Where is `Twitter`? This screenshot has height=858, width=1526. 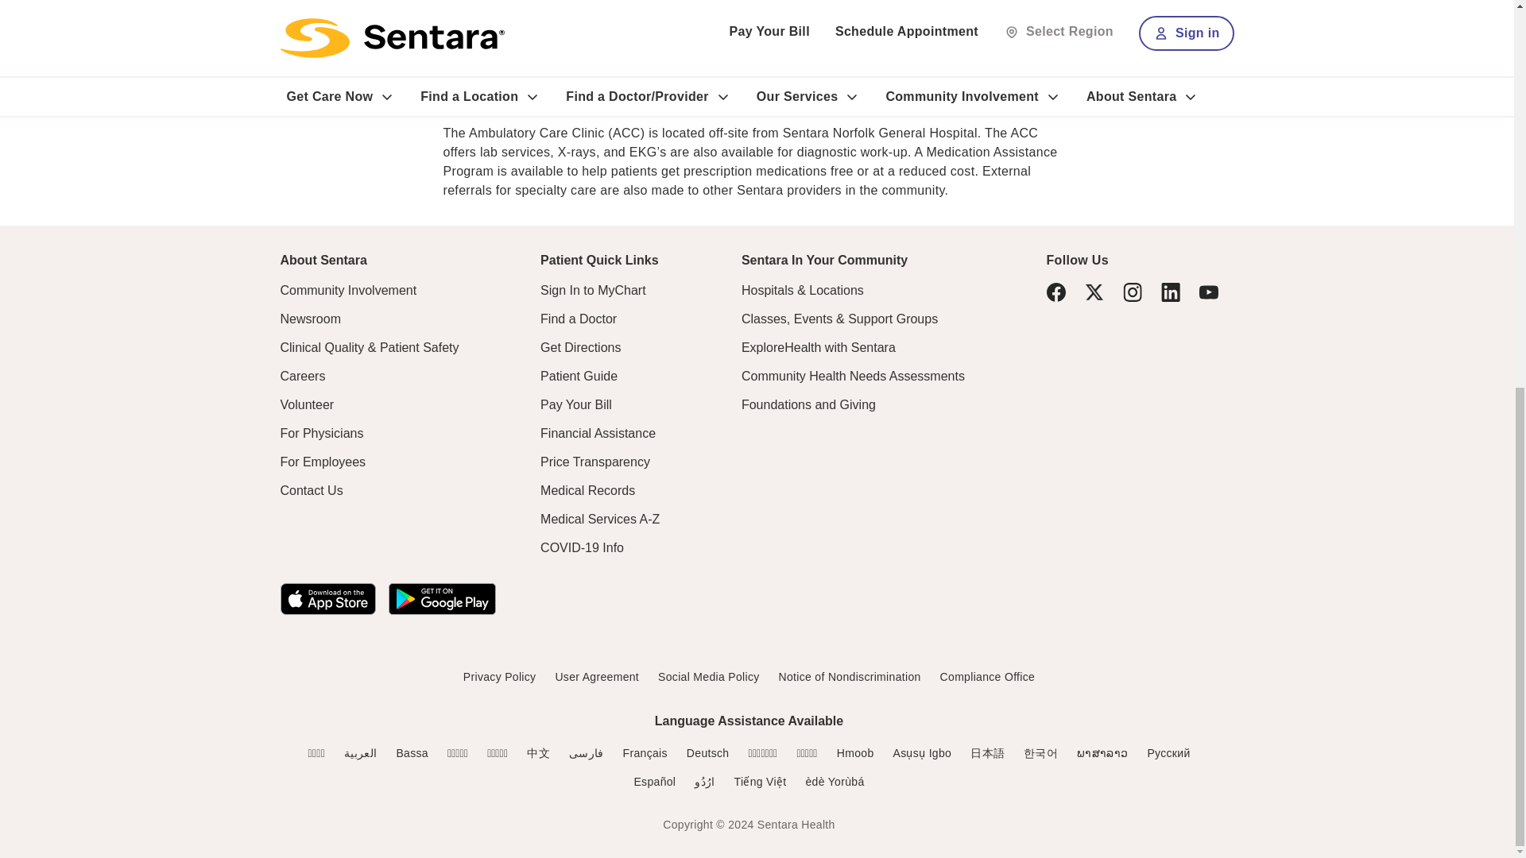
Twitter is located at coordinates (1094, 292).